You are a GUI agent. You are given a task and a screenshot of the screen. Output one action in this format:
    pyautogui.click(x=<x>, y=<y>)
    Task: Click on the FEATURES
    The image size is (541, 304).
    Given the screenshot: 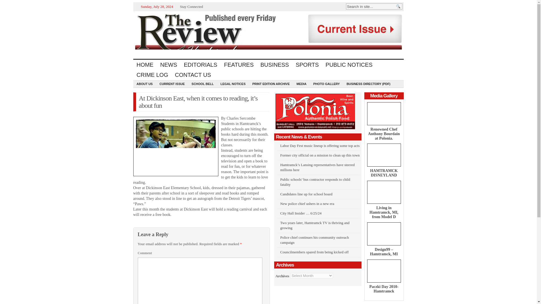 What is the action you would take?
    pyautogui.click(x=239, y=65)
    